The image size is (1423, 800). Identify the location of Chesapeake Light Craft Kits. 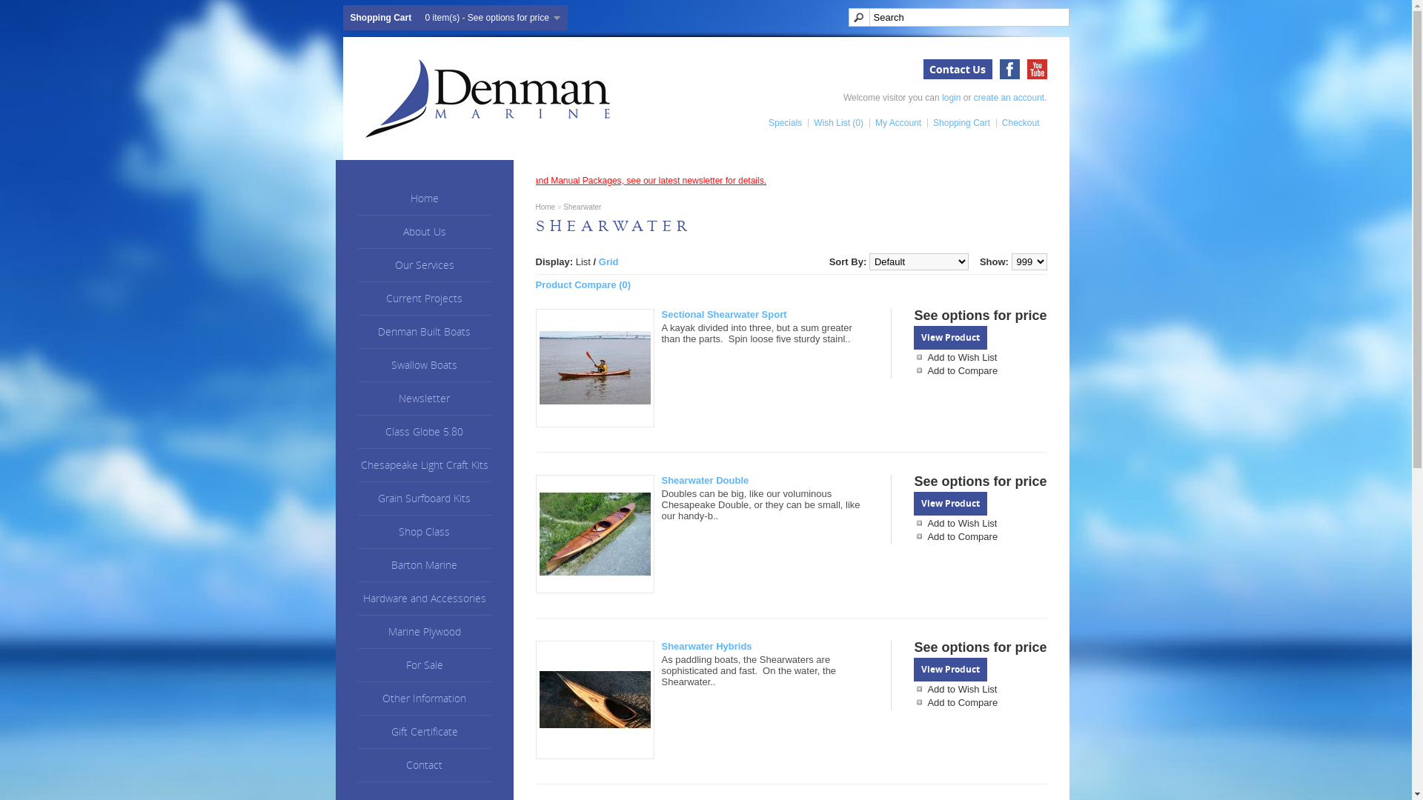
(424, 465).